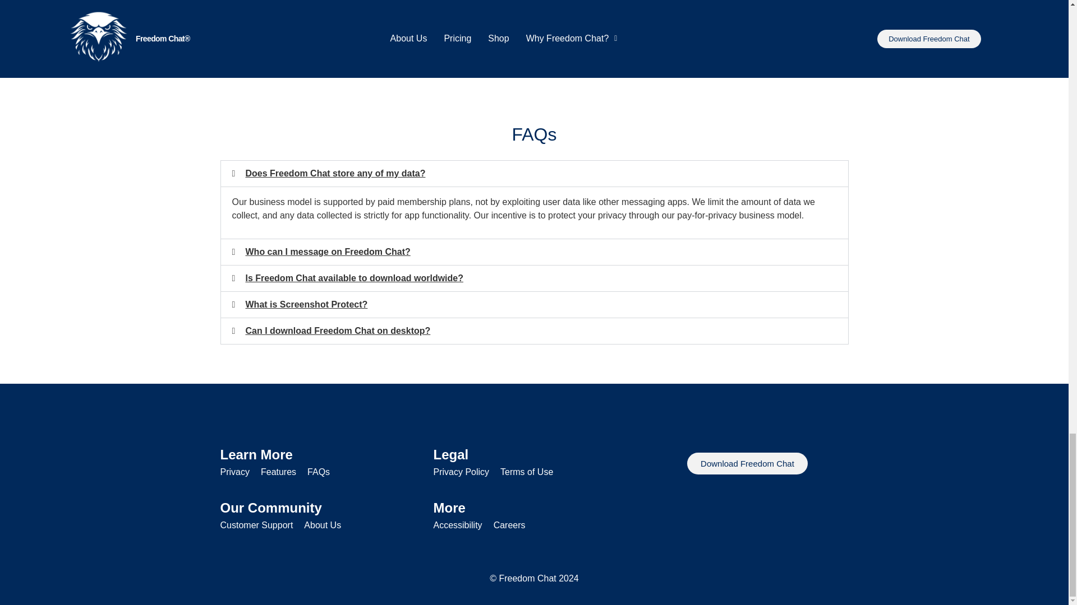  I want to click on Careers, so click(509, 525).